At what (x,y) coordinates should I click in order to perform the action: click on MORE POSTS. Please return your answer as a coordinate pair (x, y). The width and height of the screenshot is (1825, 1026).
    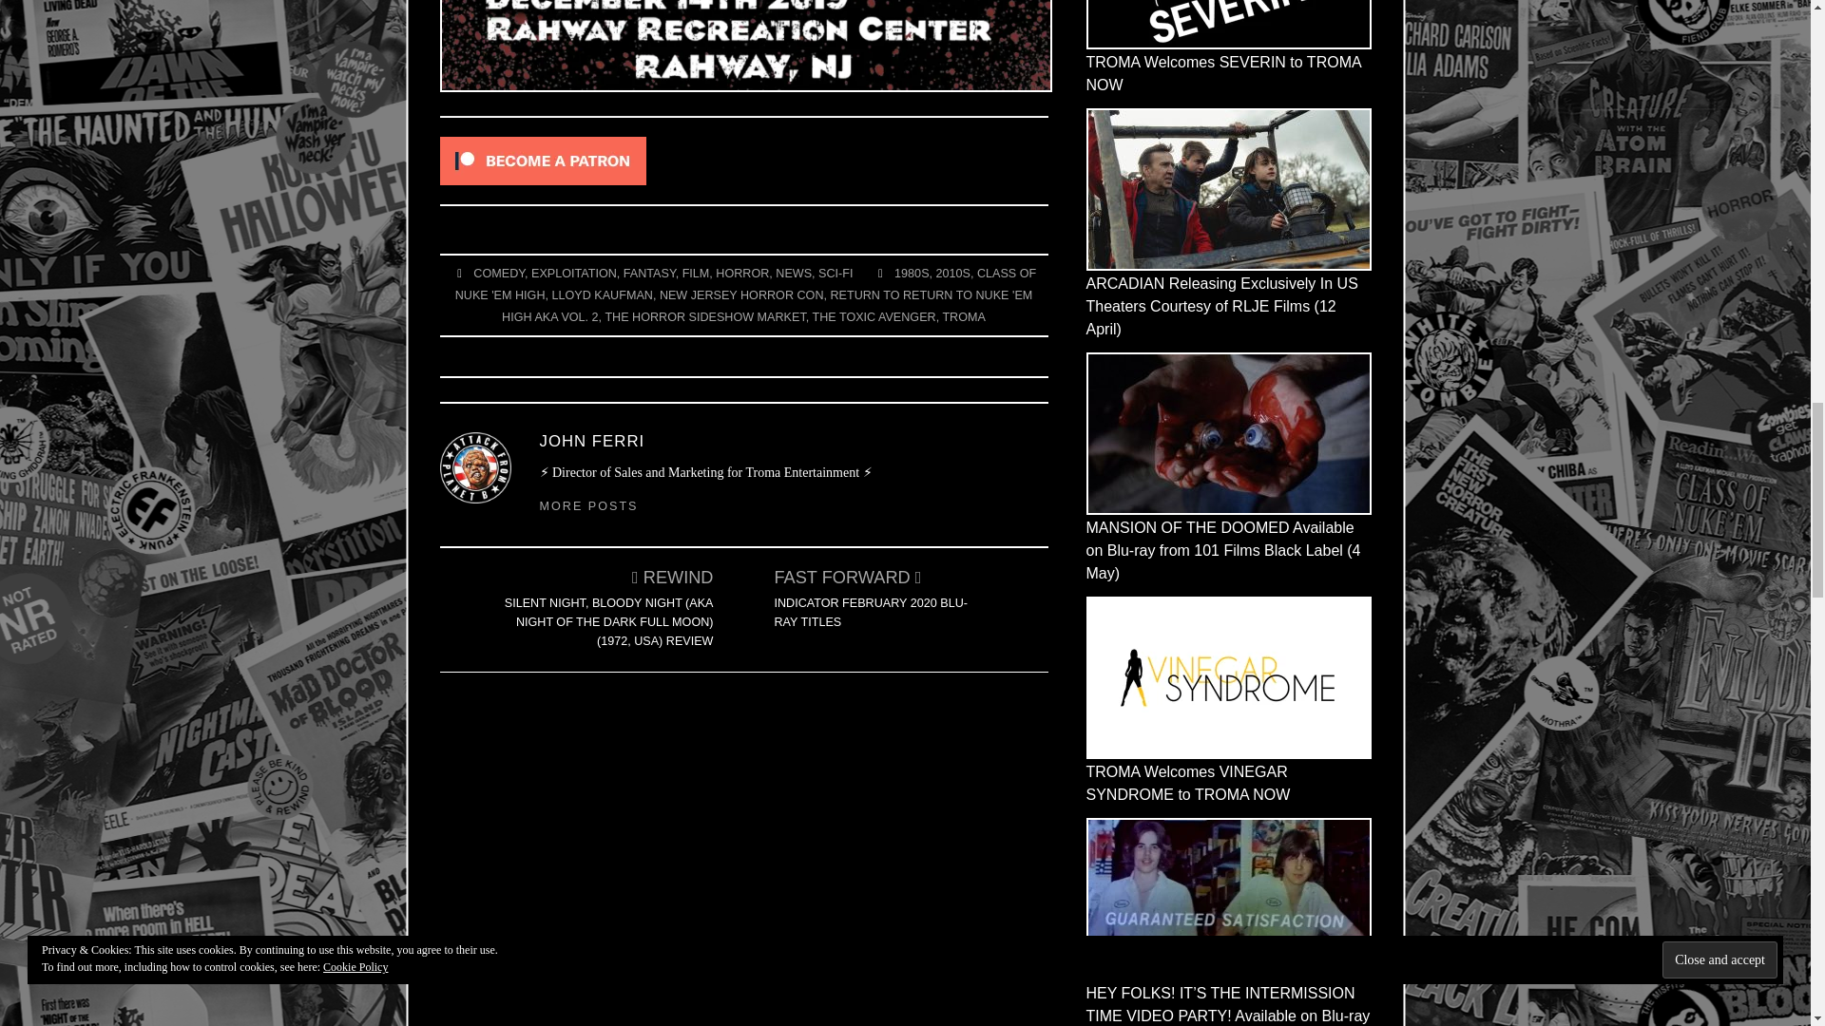
    Looking at the image, I should click on (589, 505).